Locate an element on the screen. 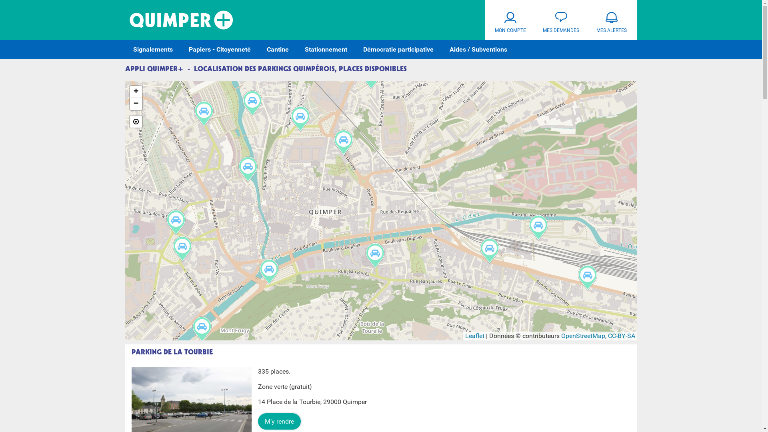 This screenshot has height=432, width=768. Leaflet is located at coordinates (474, 336).